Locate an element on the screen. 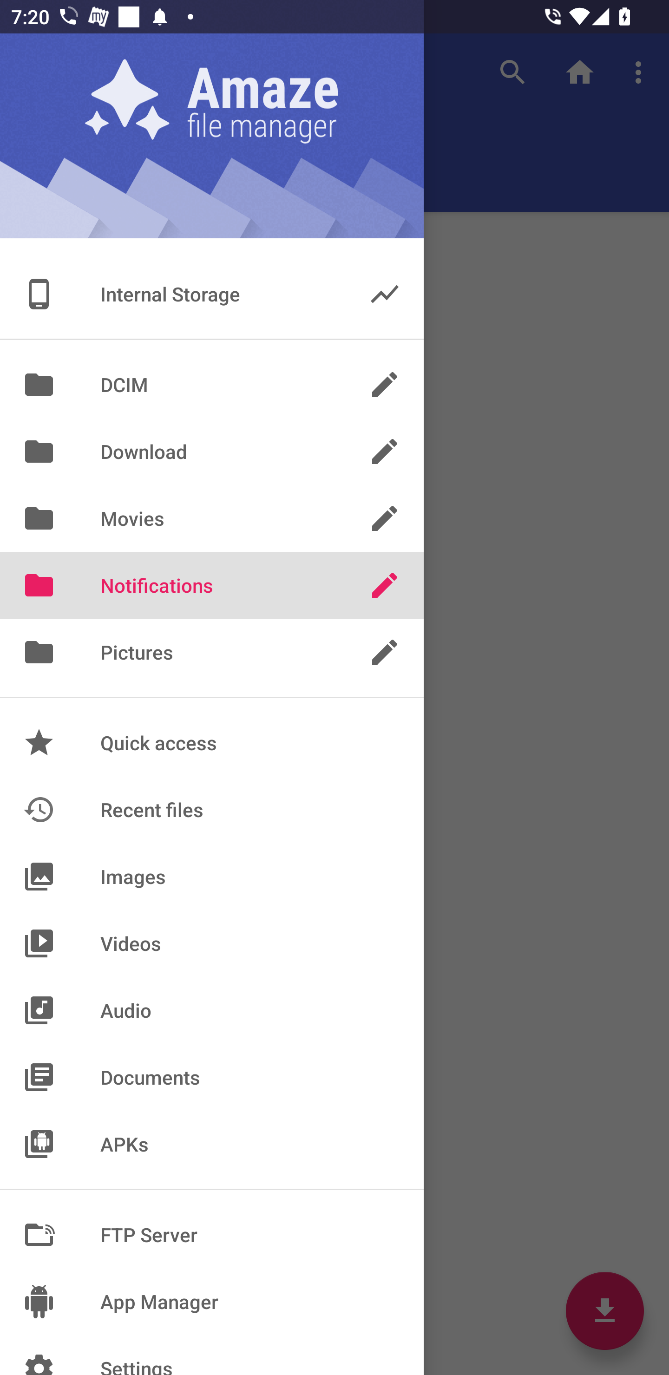  DCIM is located at coordinates (212, 384).